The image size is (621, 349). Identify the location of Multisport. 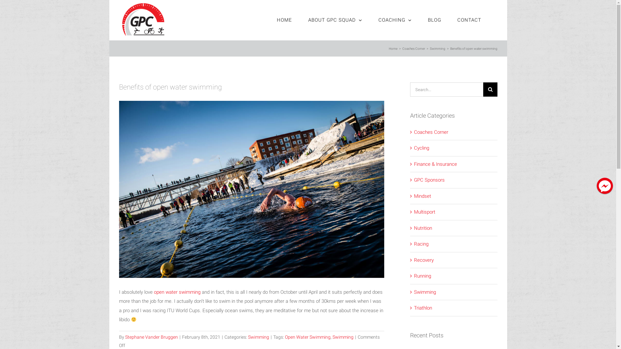
(454, 212).